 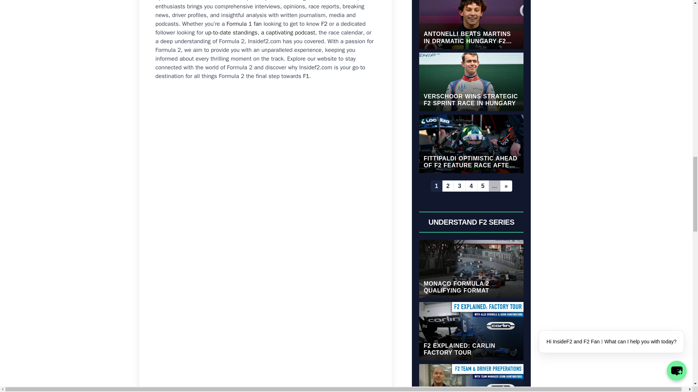 I want to click on F2, so click(x=324, y=24).